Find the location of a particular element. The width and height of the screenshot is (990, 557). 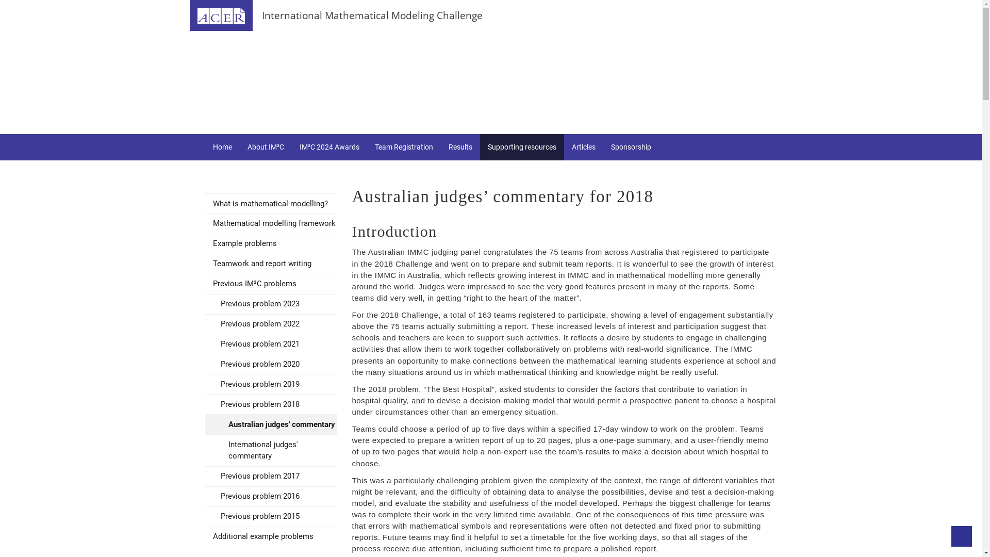

Previous problem 2020 is located at coordinates (271, 364).